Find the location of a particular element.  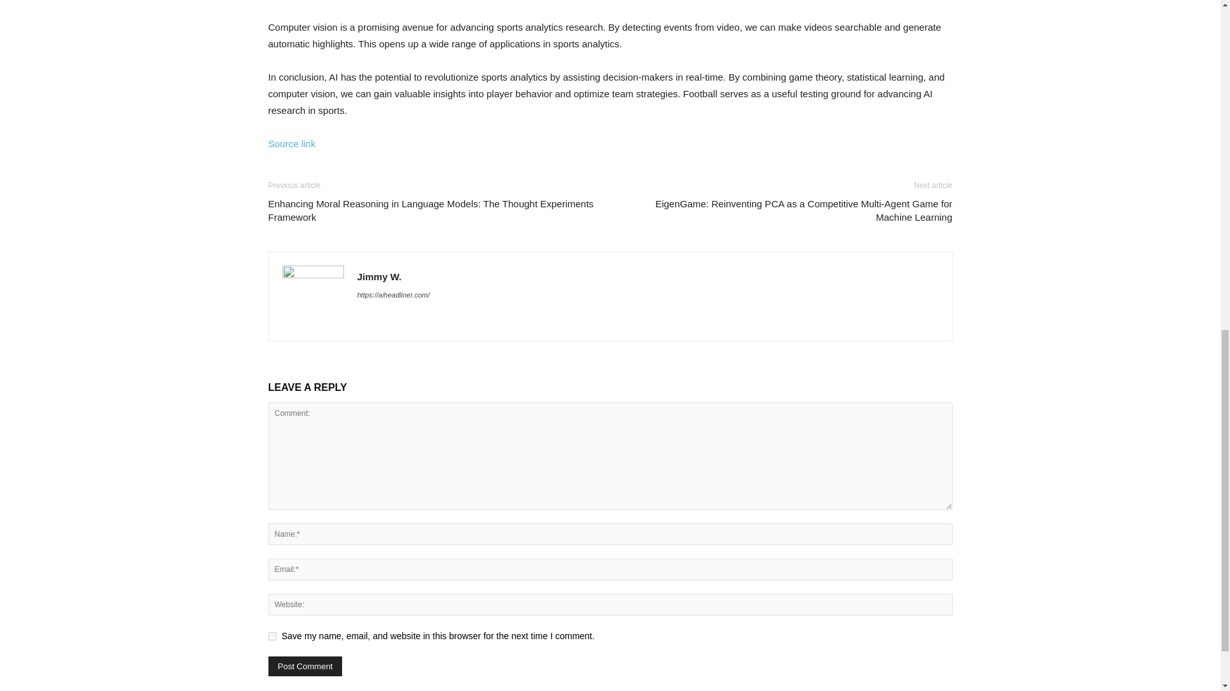

Post Comment is located at coordinates (305, 667).